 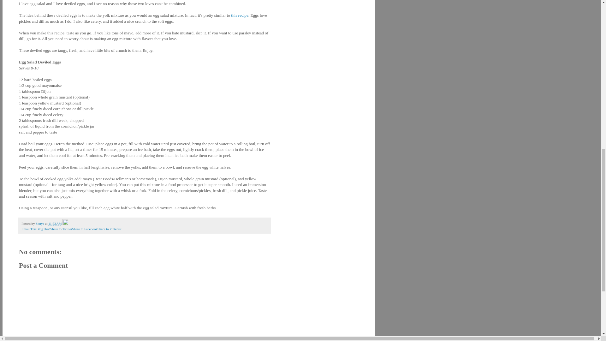 What do you see at coordinates (40, 224) in the screenshot?
I see `author profile` at bounding box center [40, 224].